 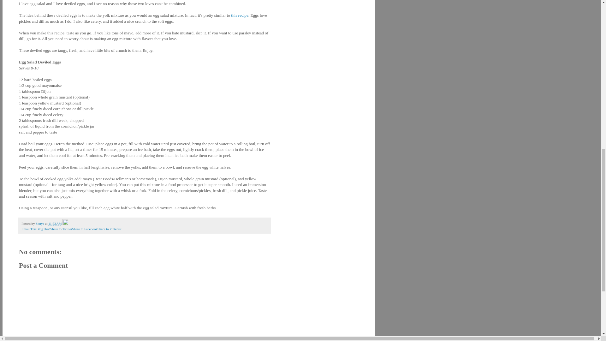 What do you see at coordinates (40, 224) in the screenshot?
I see `author profile` at bounding box center [40, 224].